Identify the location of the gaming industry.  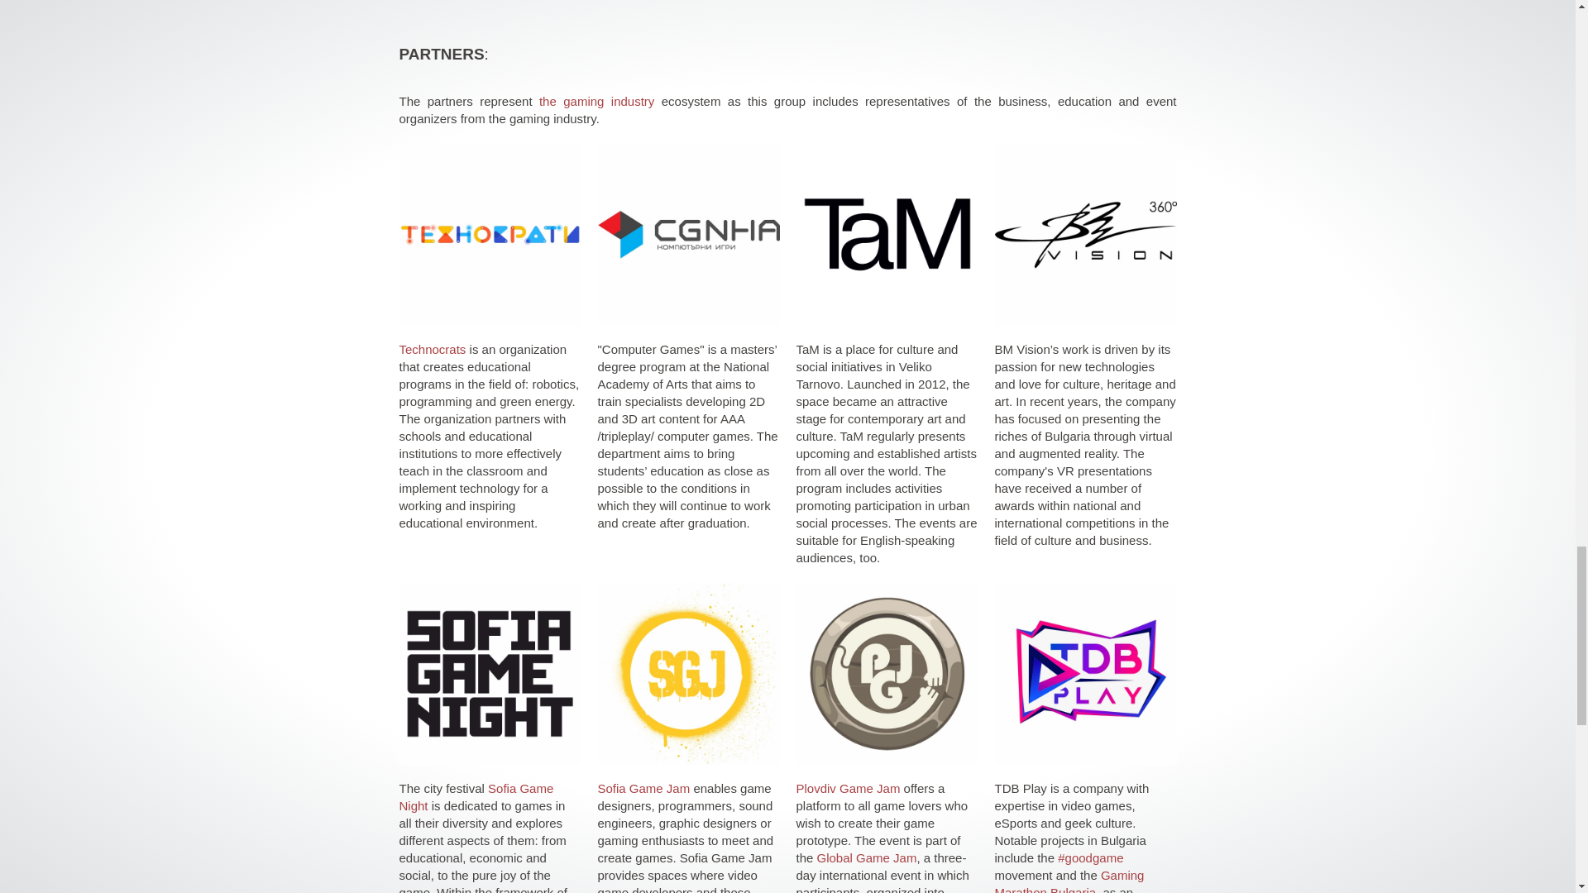
(597, 101).